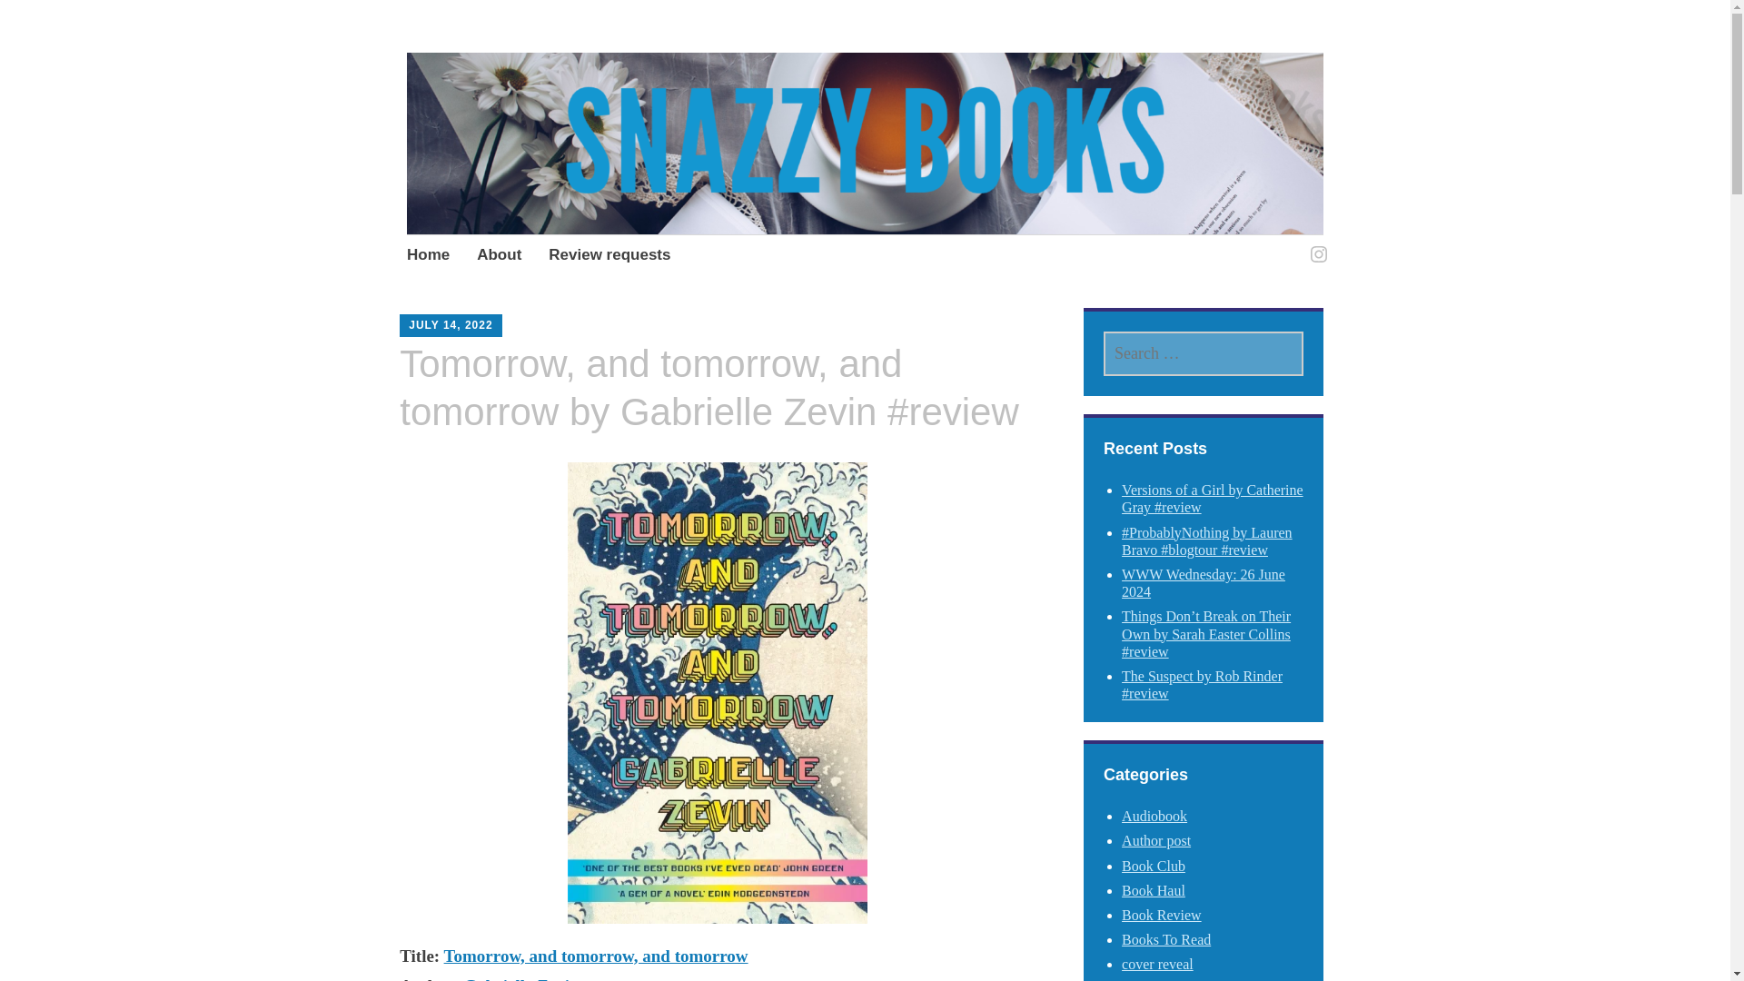  Describe the element at coordinates (521, 978) in the screenshot. I see `Gabrielle Zevin` at that location.